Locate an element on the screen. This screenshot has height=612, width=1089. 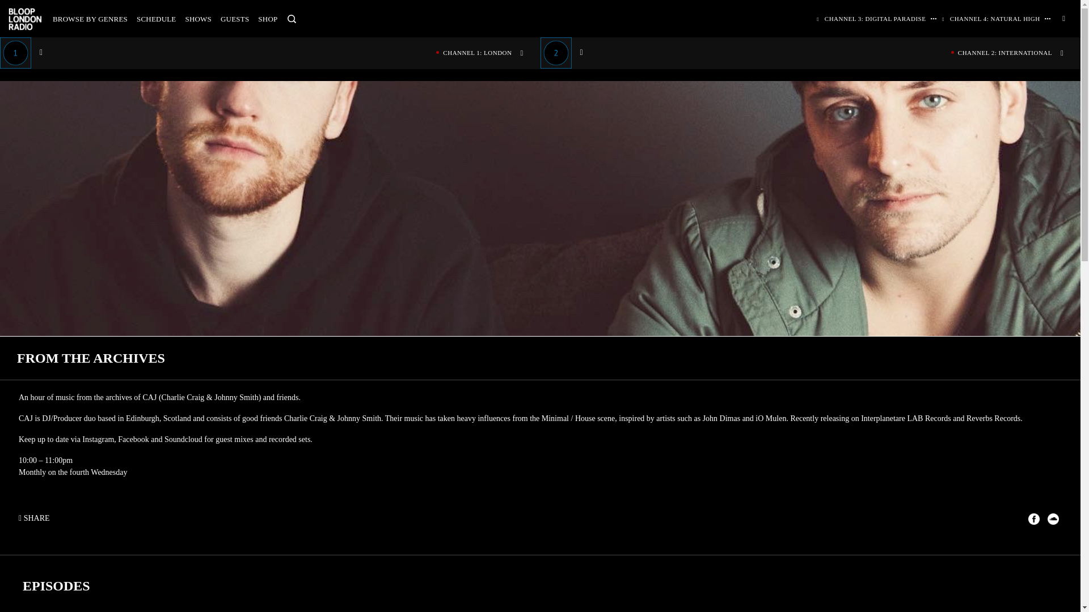
      CHANNEL 1: LONDON is located at coordinates (270, 52).